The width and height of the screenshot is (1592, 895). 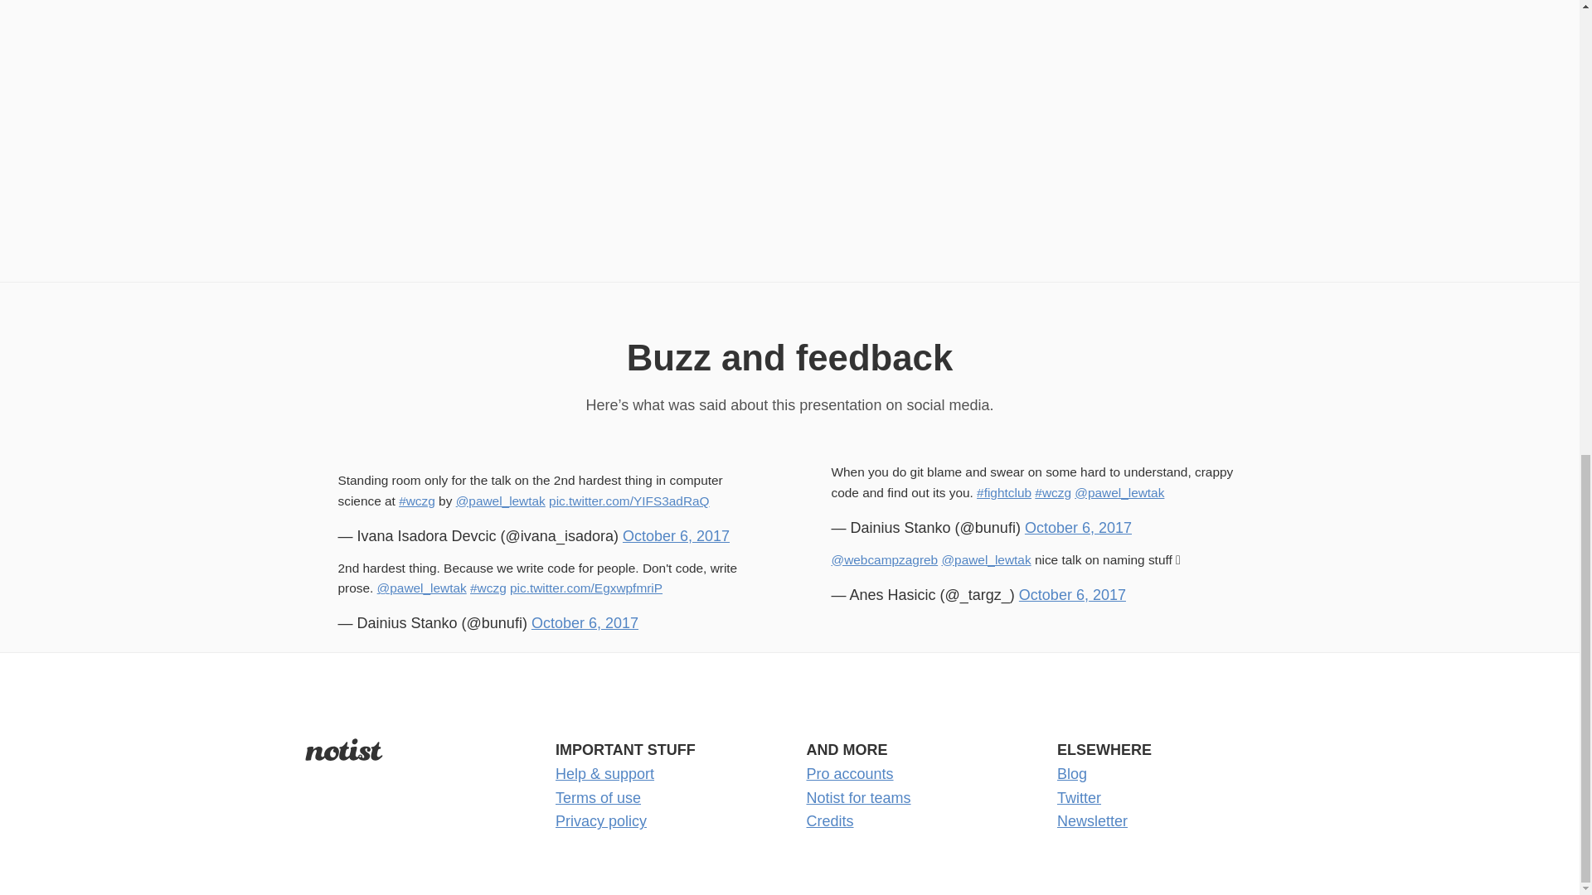 I want to click on Privacy policy, so click(x=600, y=820).